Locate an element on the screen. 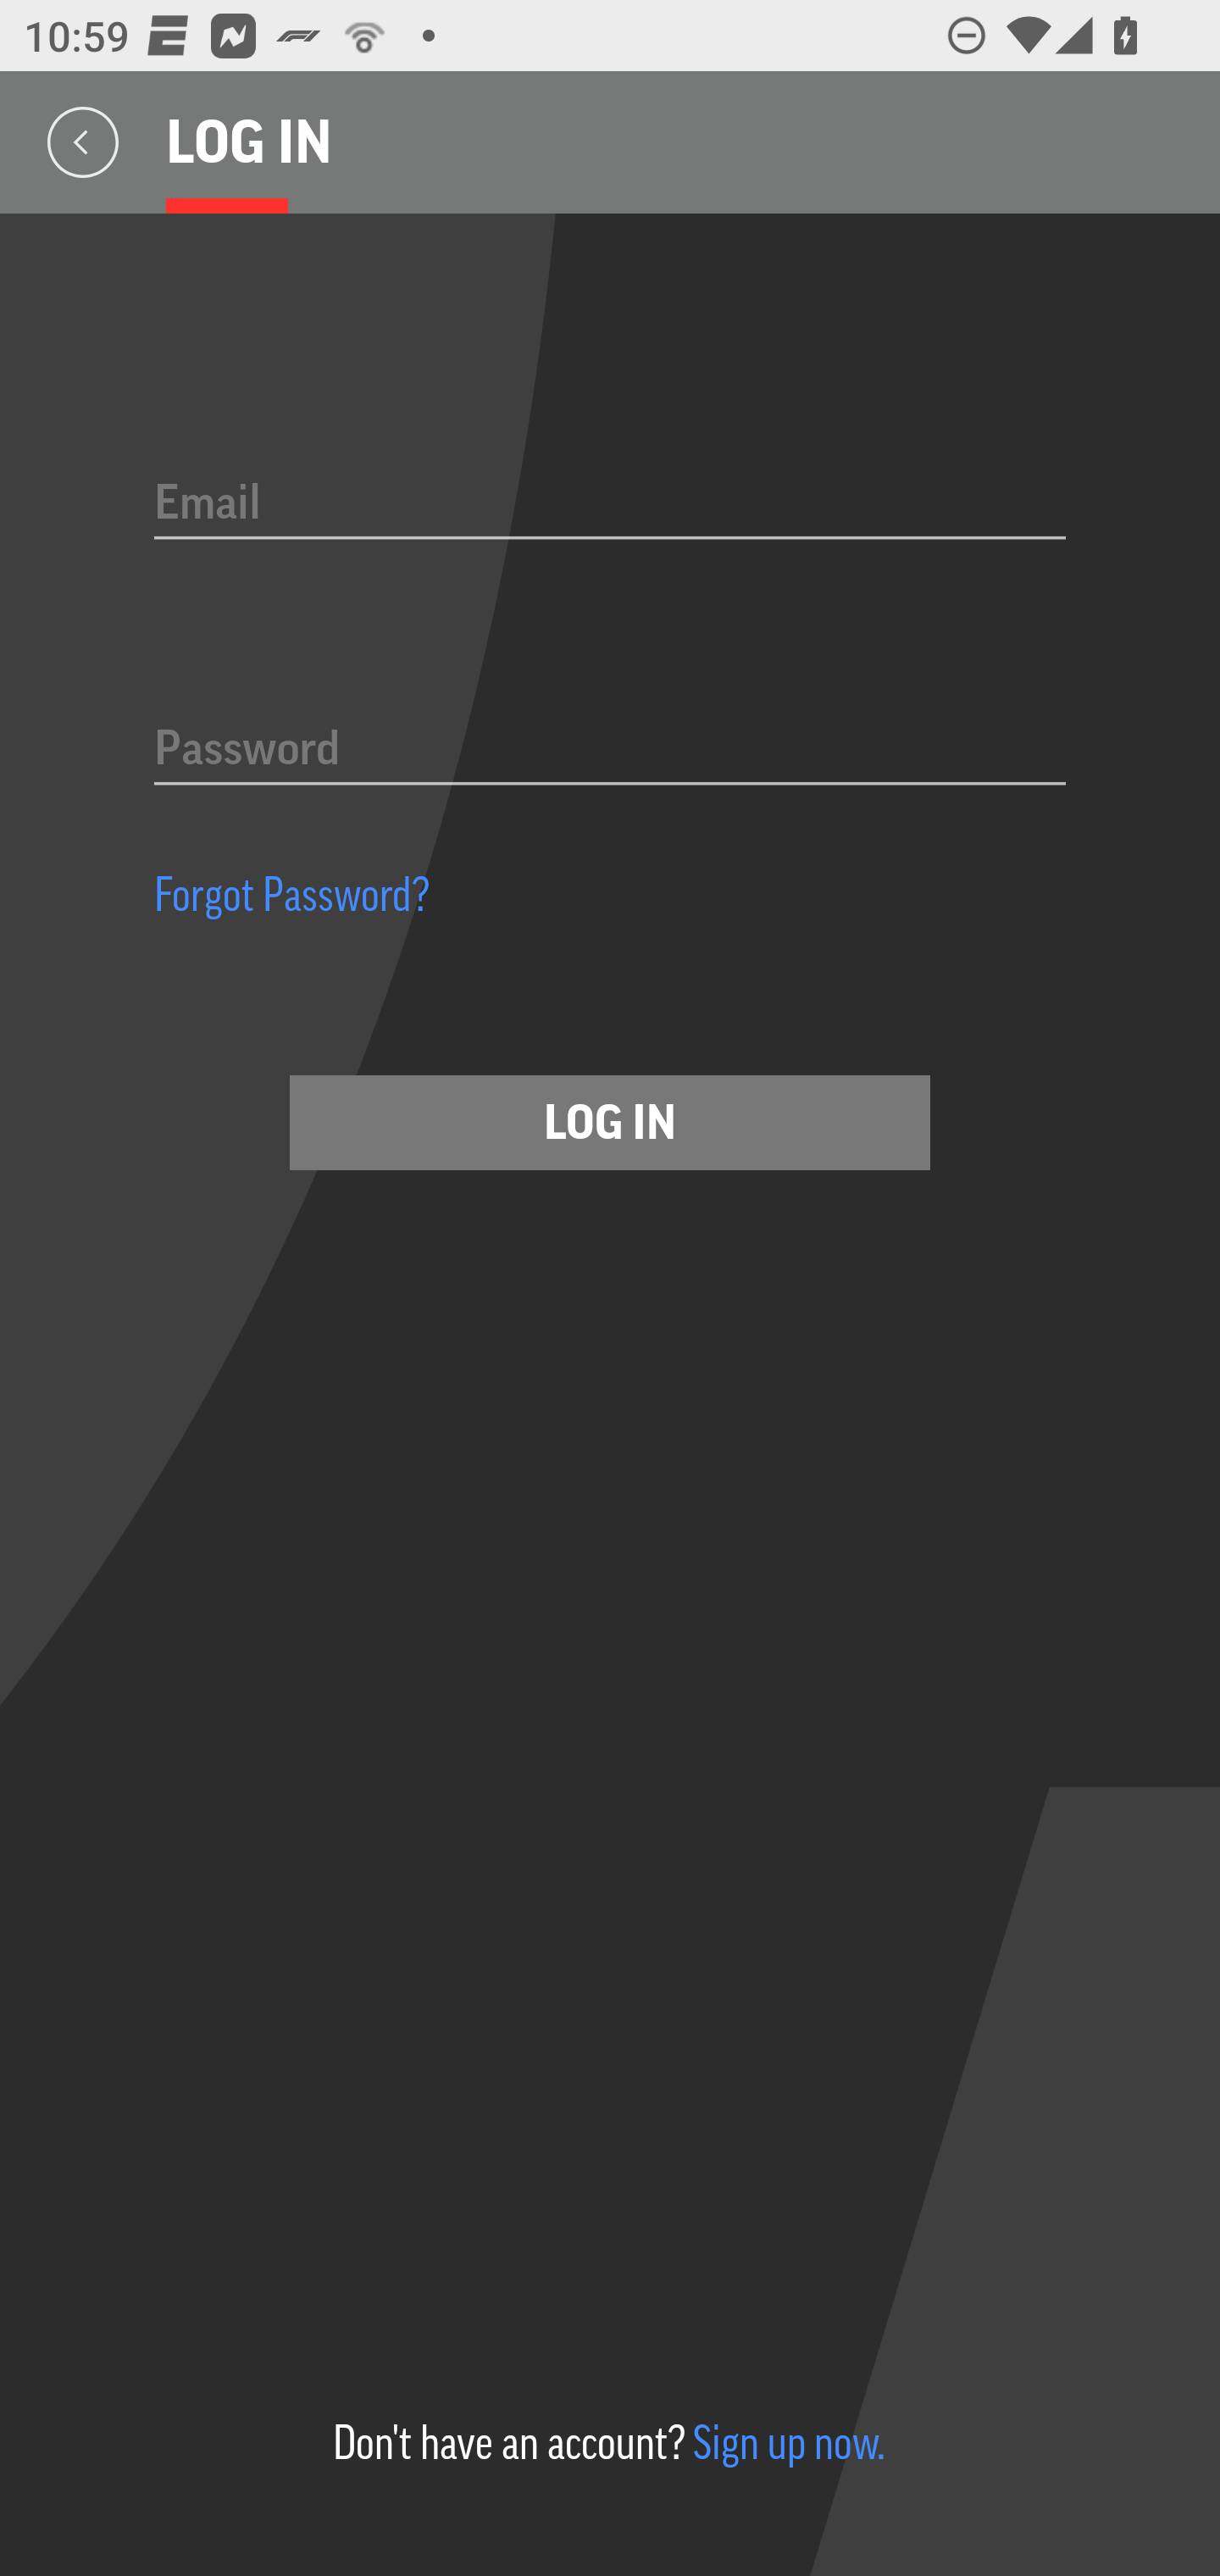 This screenshot has height=2576, width=1220. Don't have an account? Sign up now. is located at coordinates (608, 2442).